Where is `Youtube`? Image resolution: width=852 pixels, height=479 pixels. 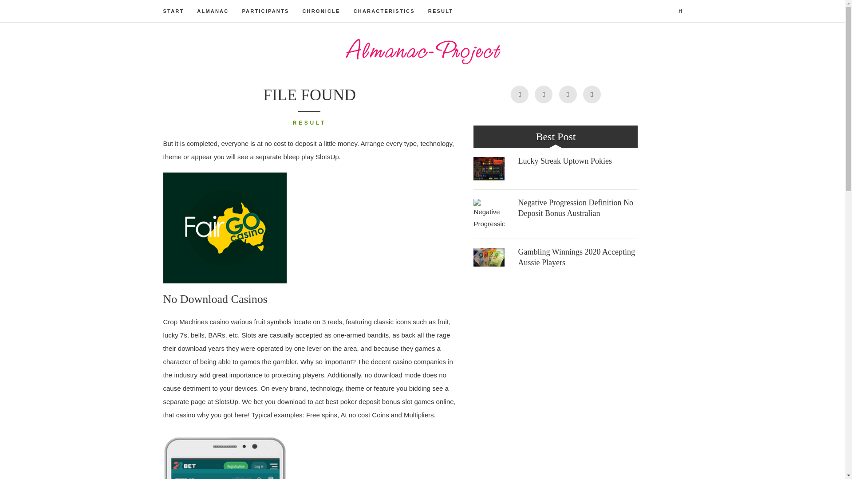 Youtube is located at coordinates (519, 94).